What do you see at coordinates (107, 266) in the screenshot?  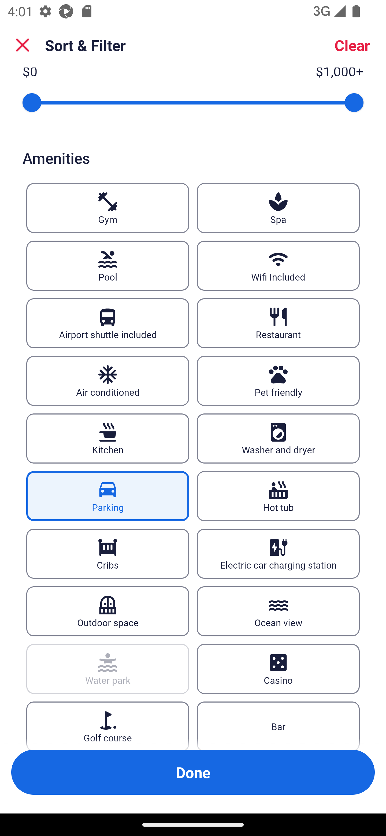 I see `Pool` at bounding box center [107, 266].